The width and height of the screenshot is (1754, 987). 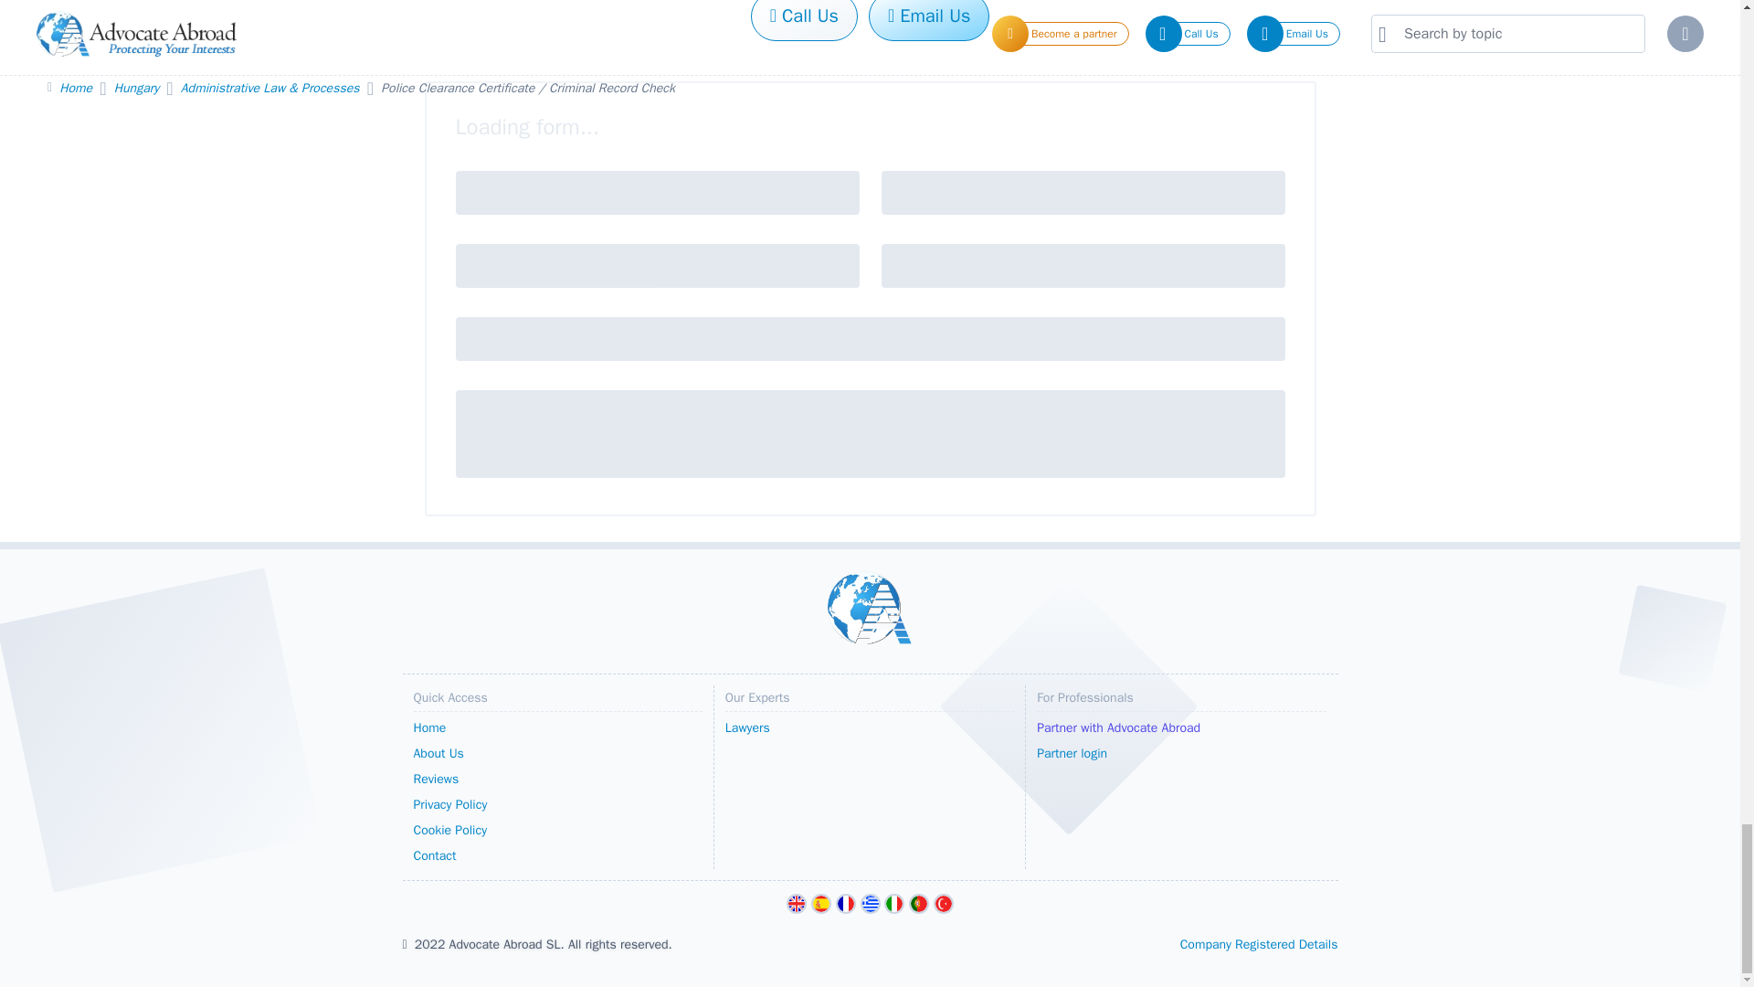 What do you see at coordinates (820, 904) in the screenshot?
I see `Spanish` at bounding box center [820, 904].